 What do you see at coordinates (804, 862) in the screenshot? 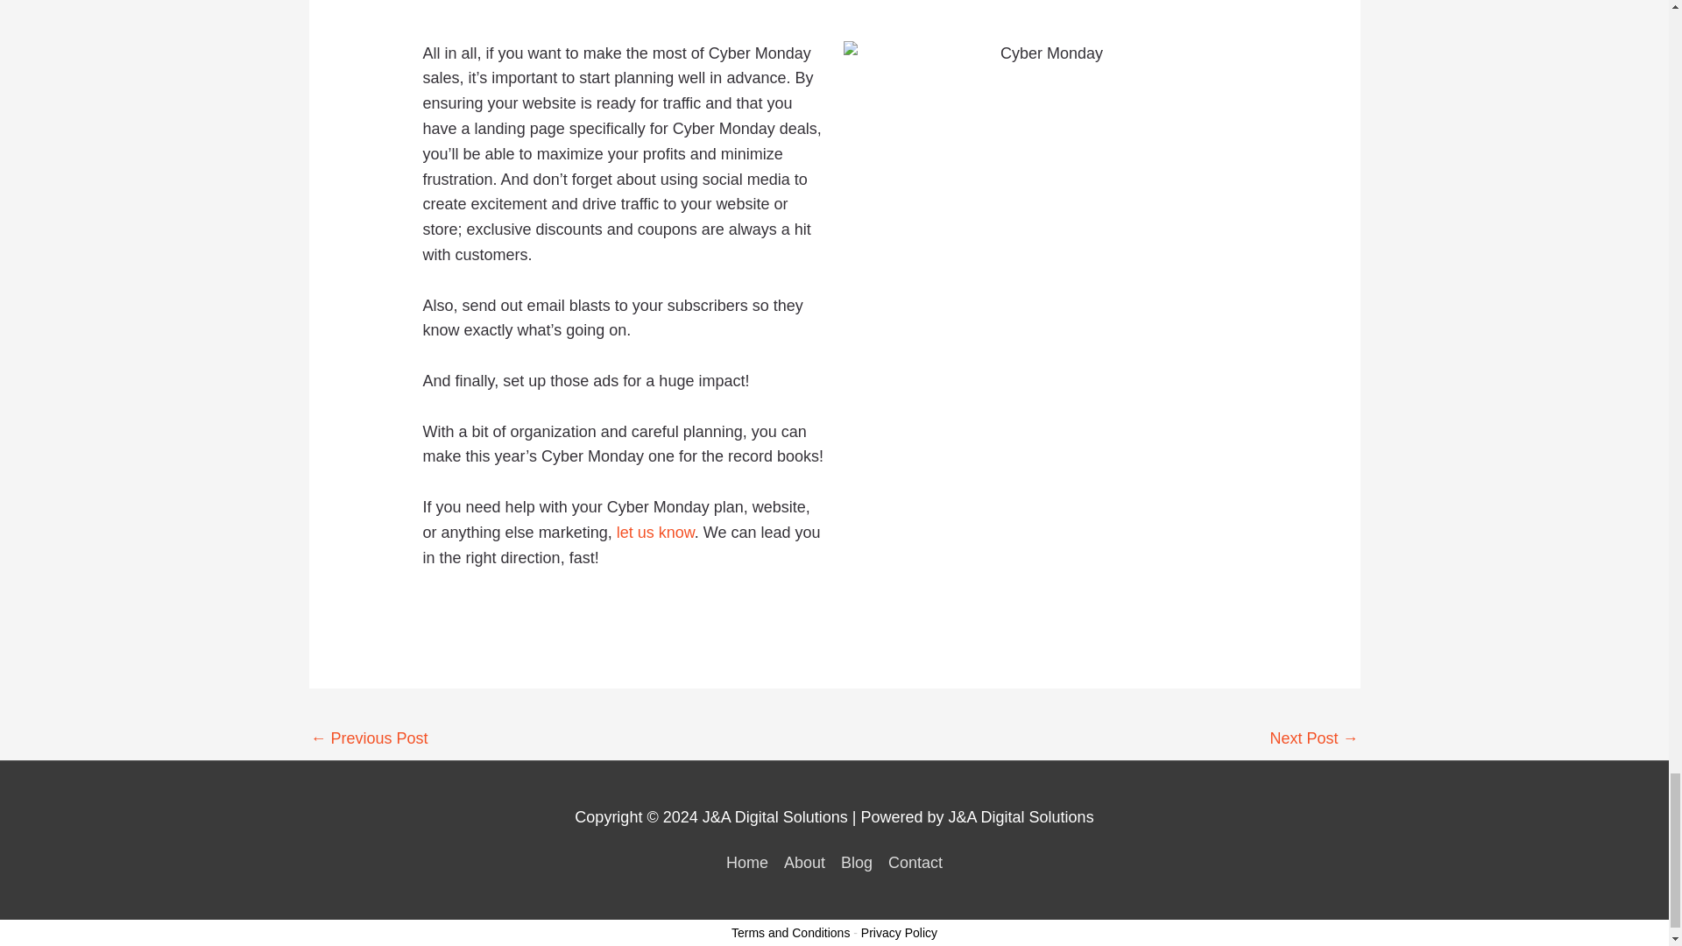
I see `About` at bounding box center [804, 862].